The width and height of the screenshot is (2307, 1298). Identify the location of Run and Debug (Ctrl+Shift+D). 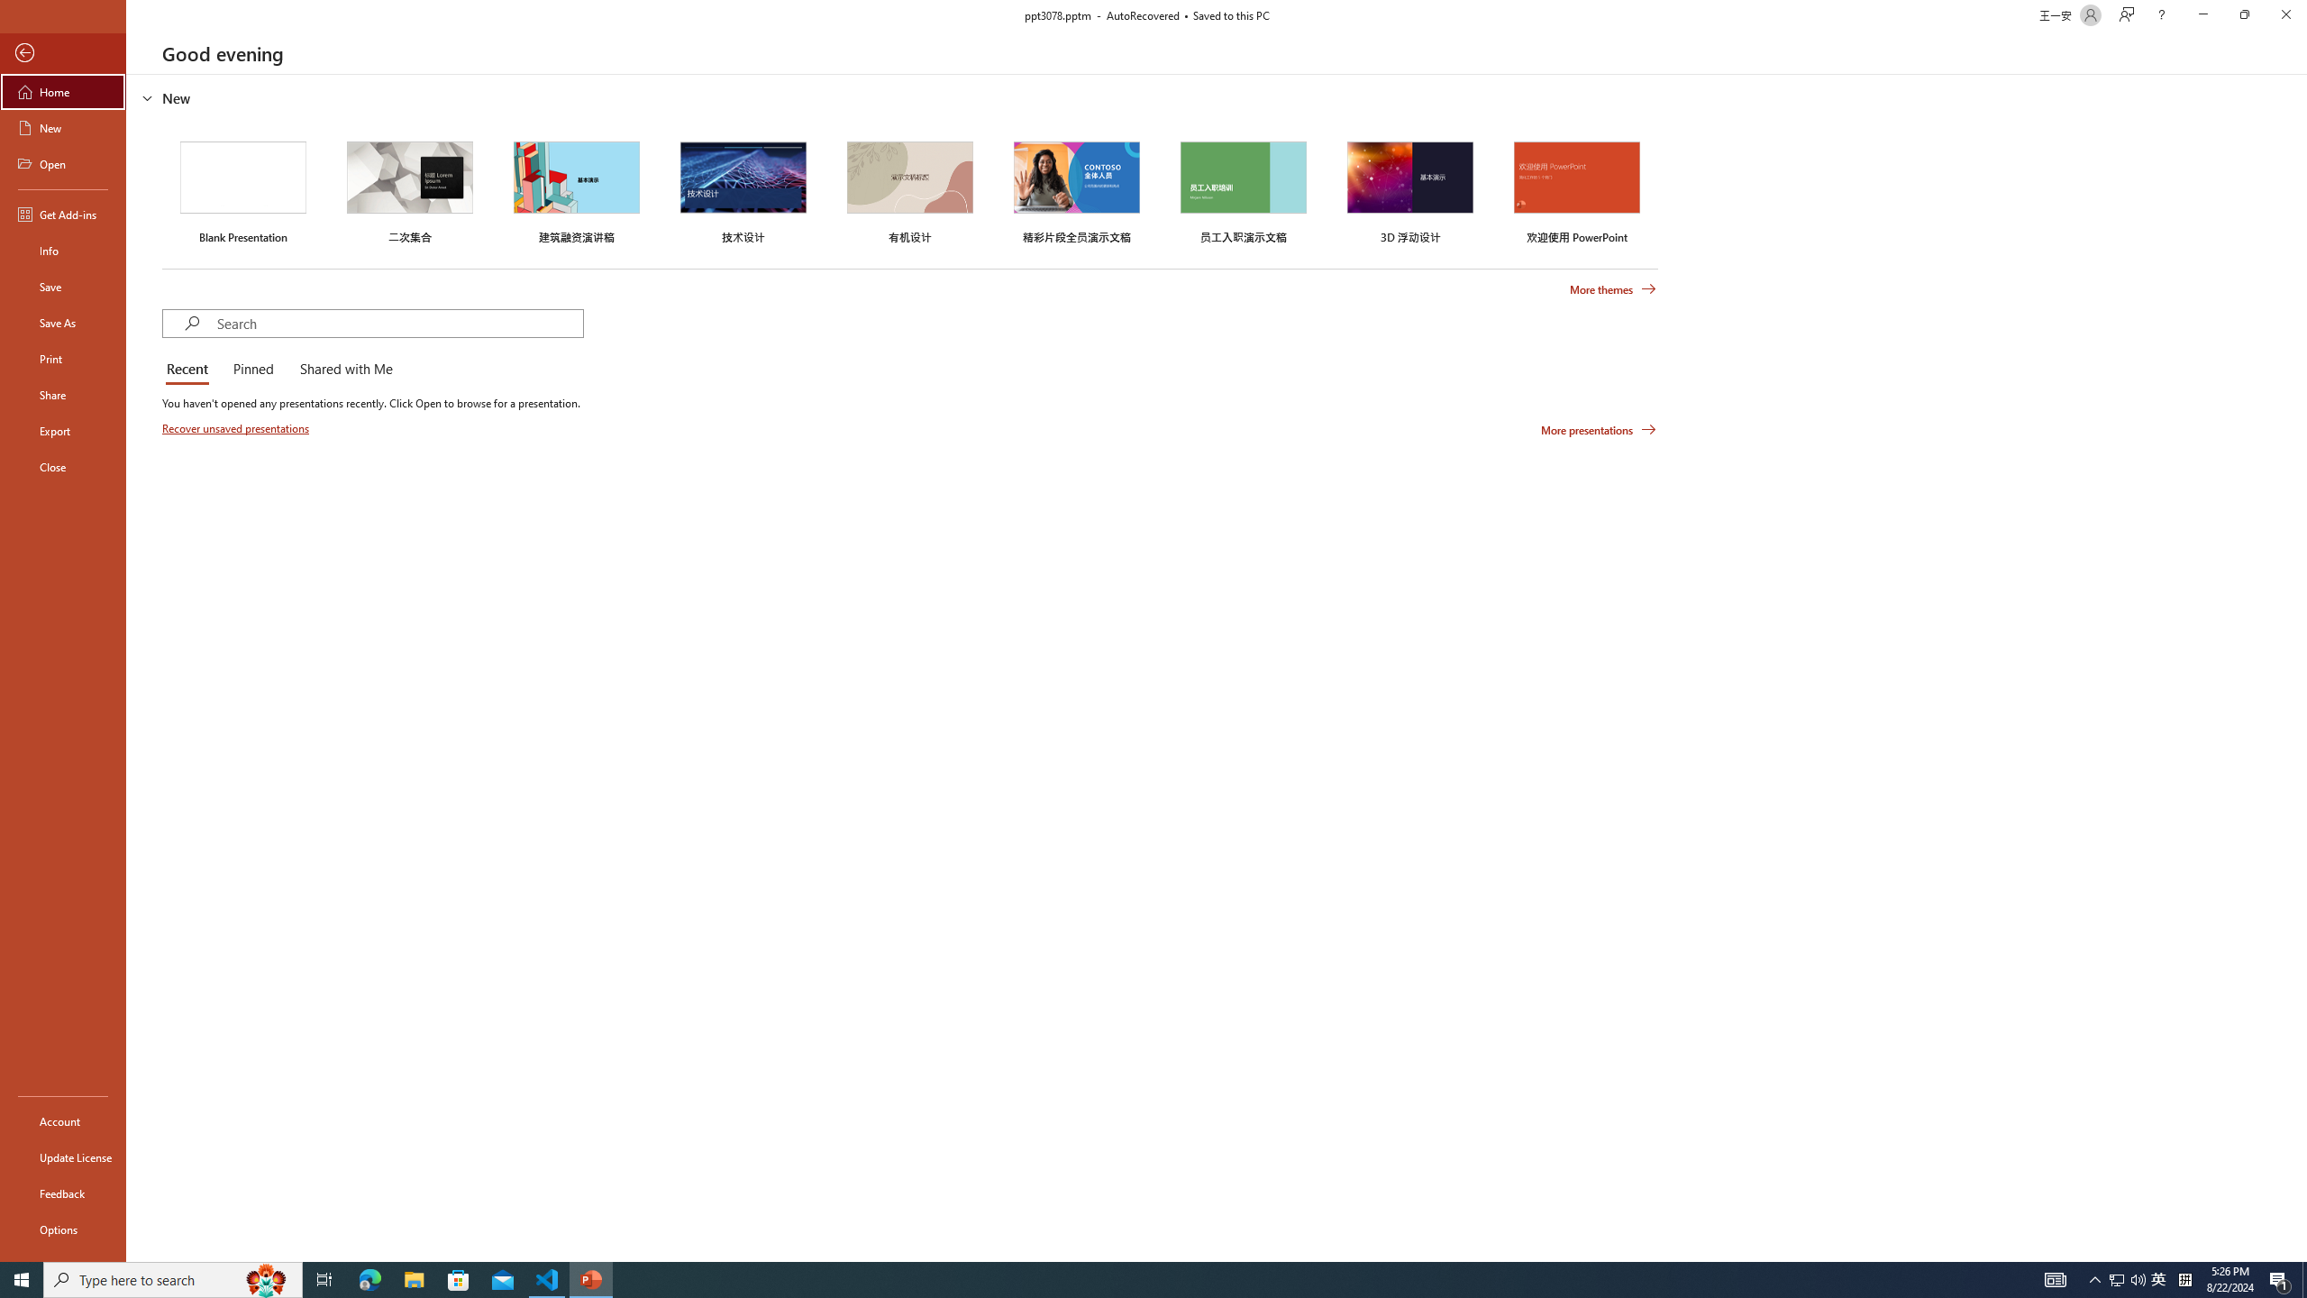
(123, 561).